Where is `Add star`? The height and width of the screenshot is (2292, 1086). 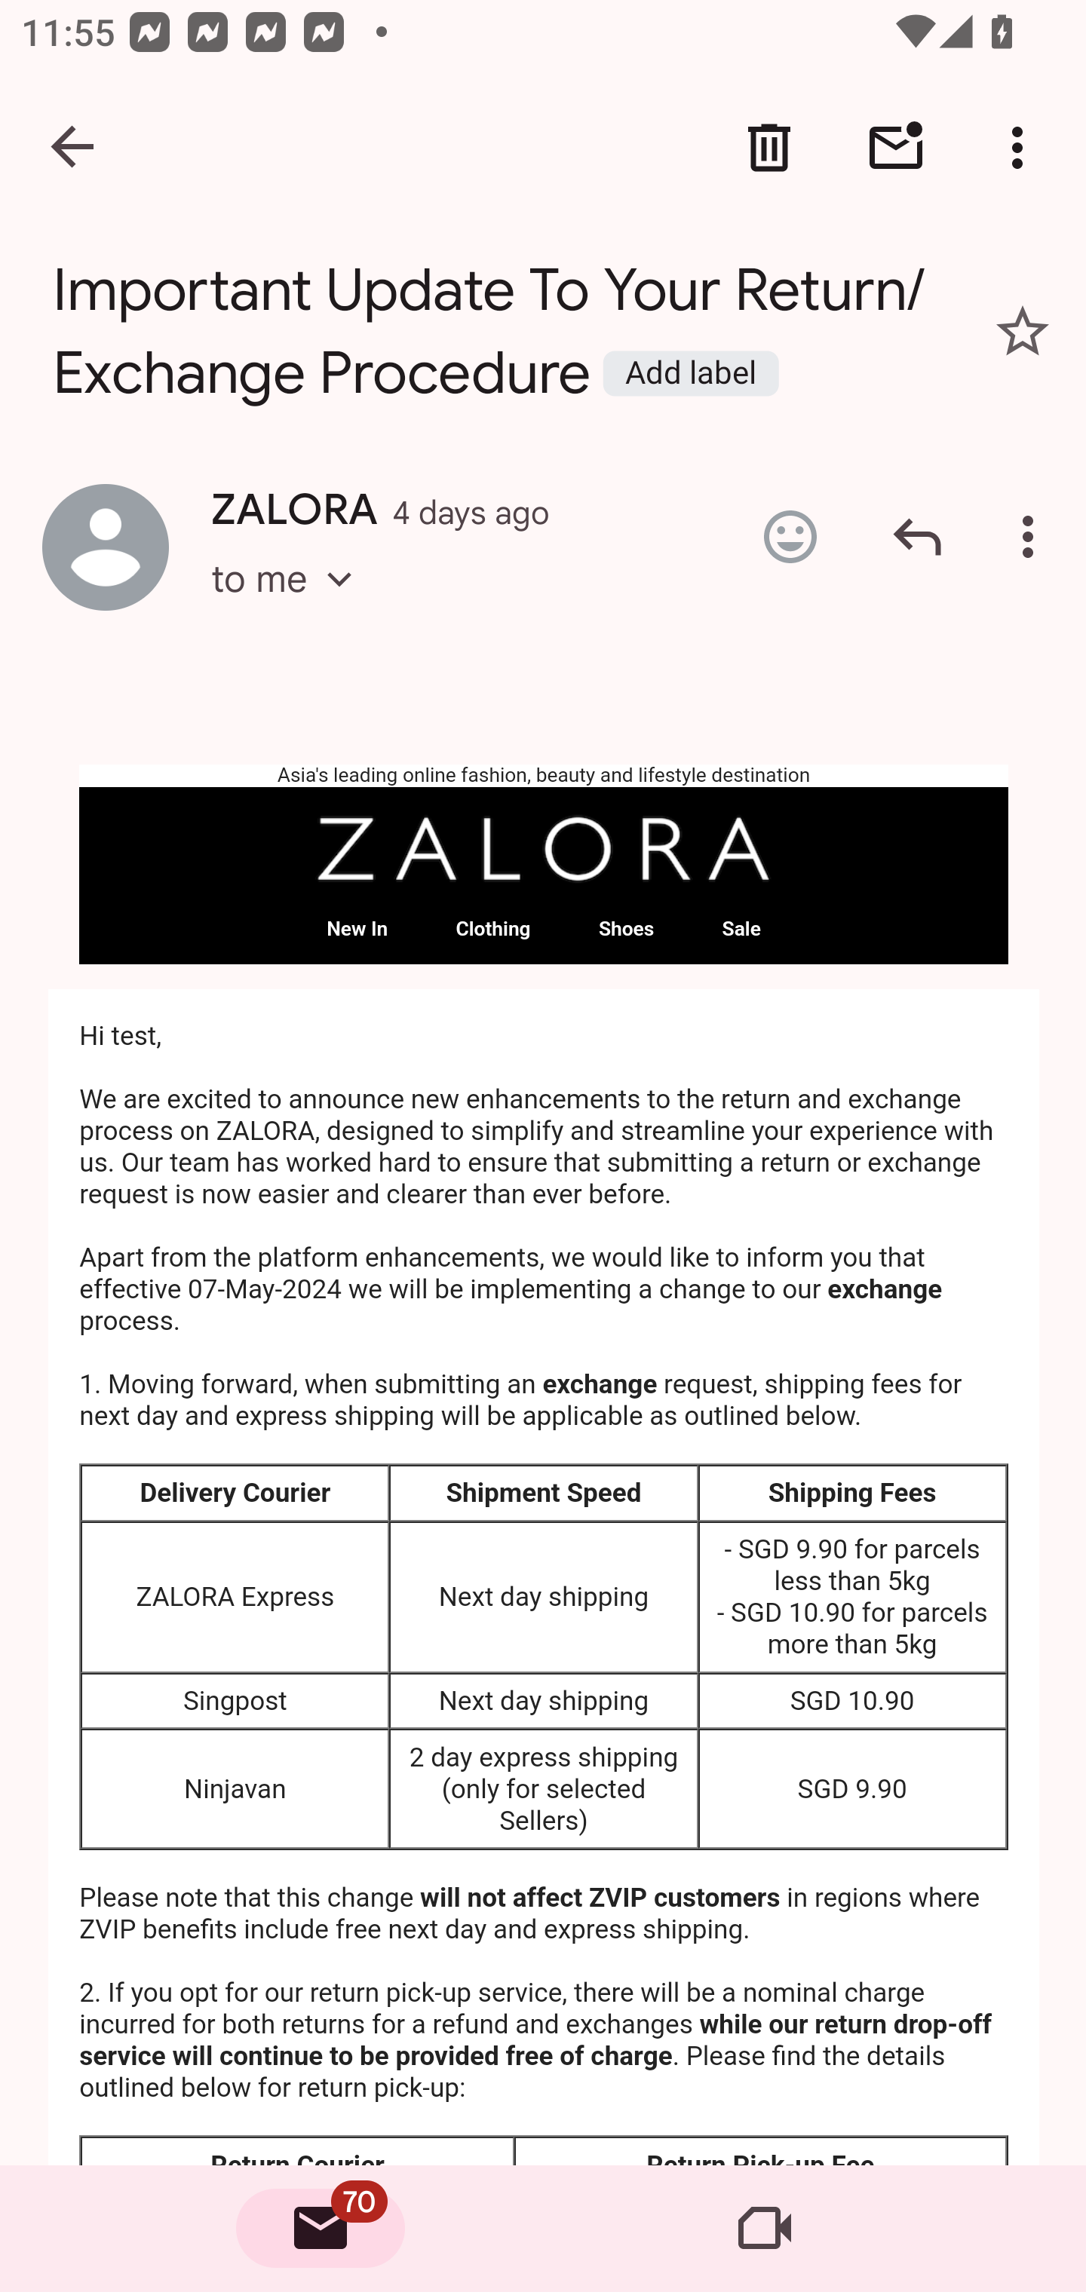 Add star is located at coordinates (1023, 330).